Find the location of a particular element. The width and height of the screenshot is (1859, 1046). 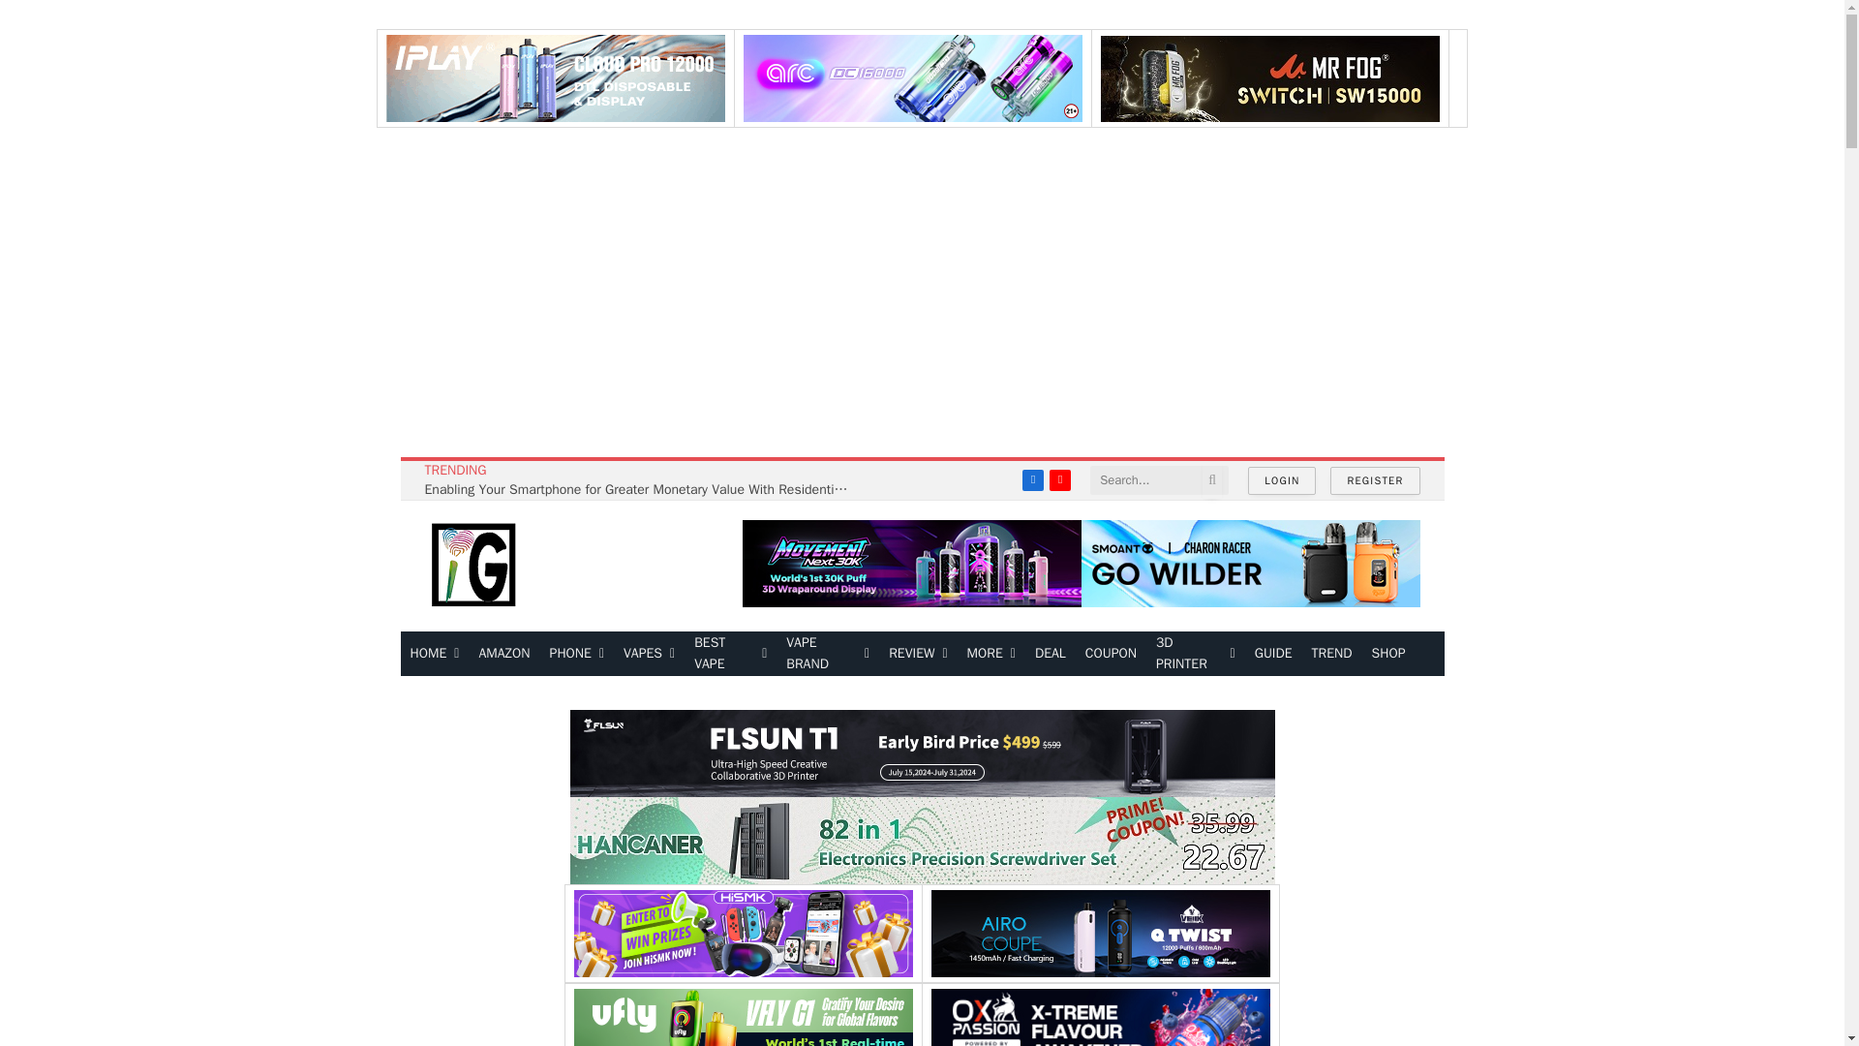

REGISTER is located at coordinates (1375, 480).